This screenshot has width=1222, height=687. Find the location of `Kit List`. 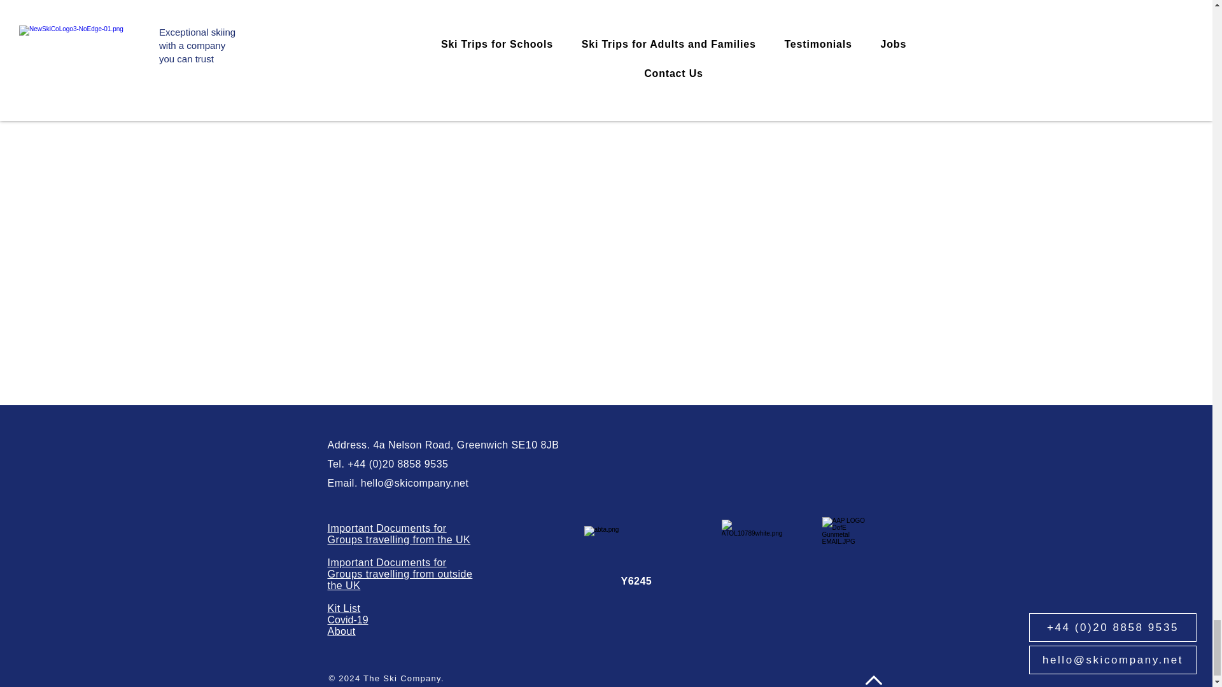

Kit List is located at coordinates (344, 608).